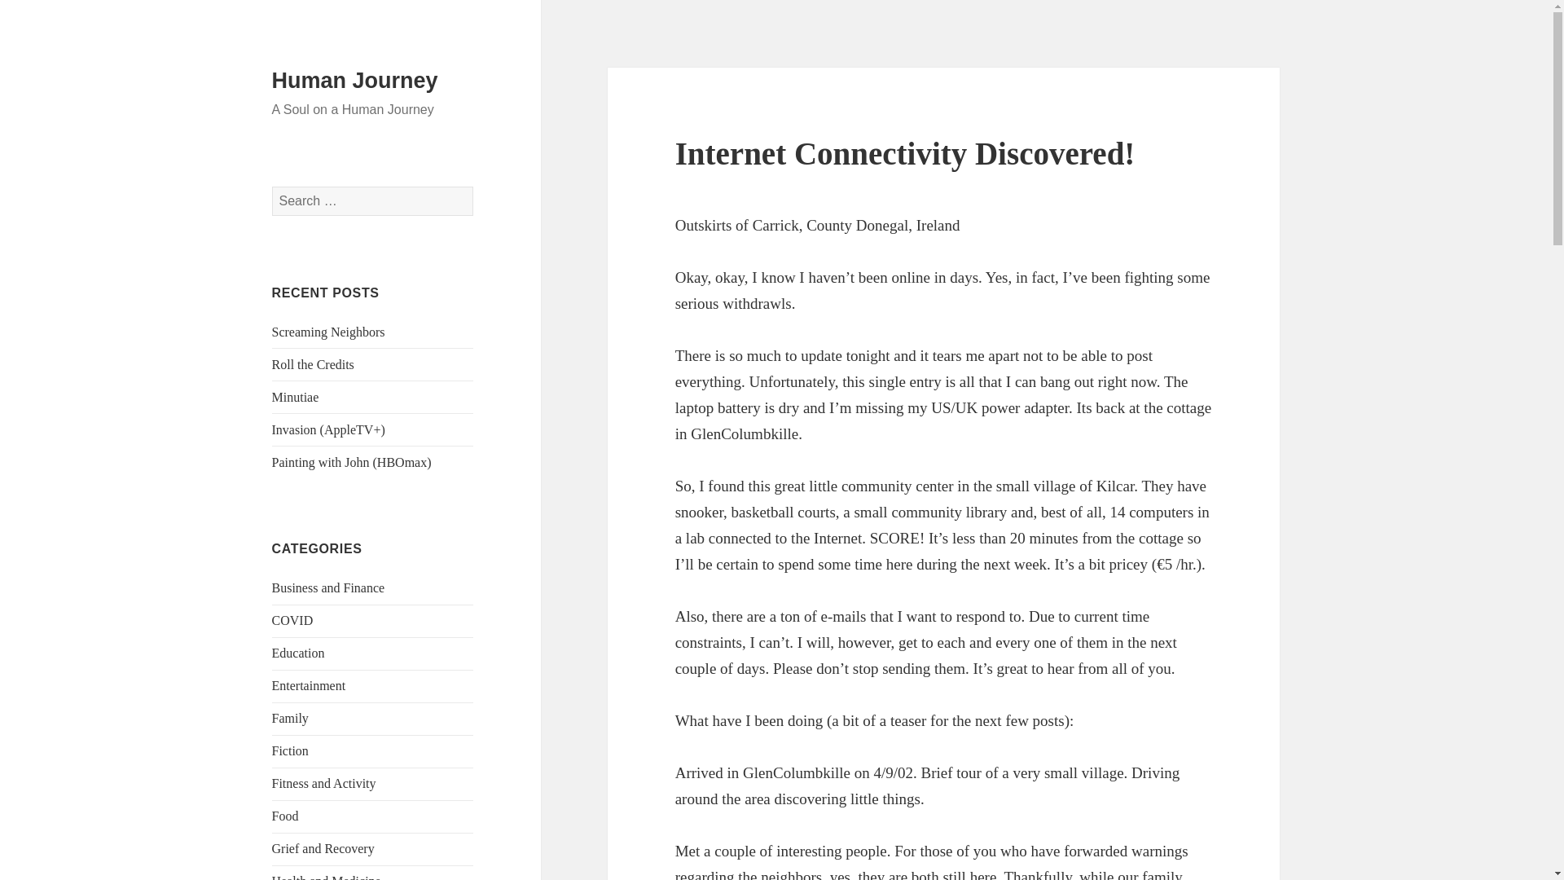  What do you see at coordinates (355, 81) in the screenshot?
I see `Human Journey` at bounding box center [355, 81].